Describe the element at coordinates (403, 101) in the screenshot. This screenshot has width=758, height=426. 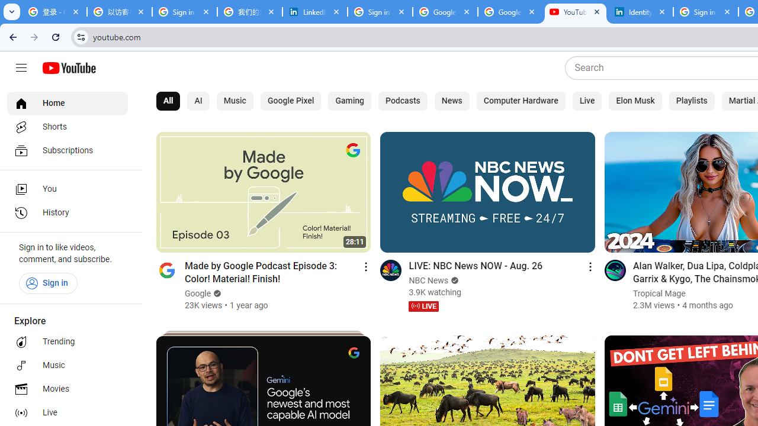
I see `Podcasts` at that location.